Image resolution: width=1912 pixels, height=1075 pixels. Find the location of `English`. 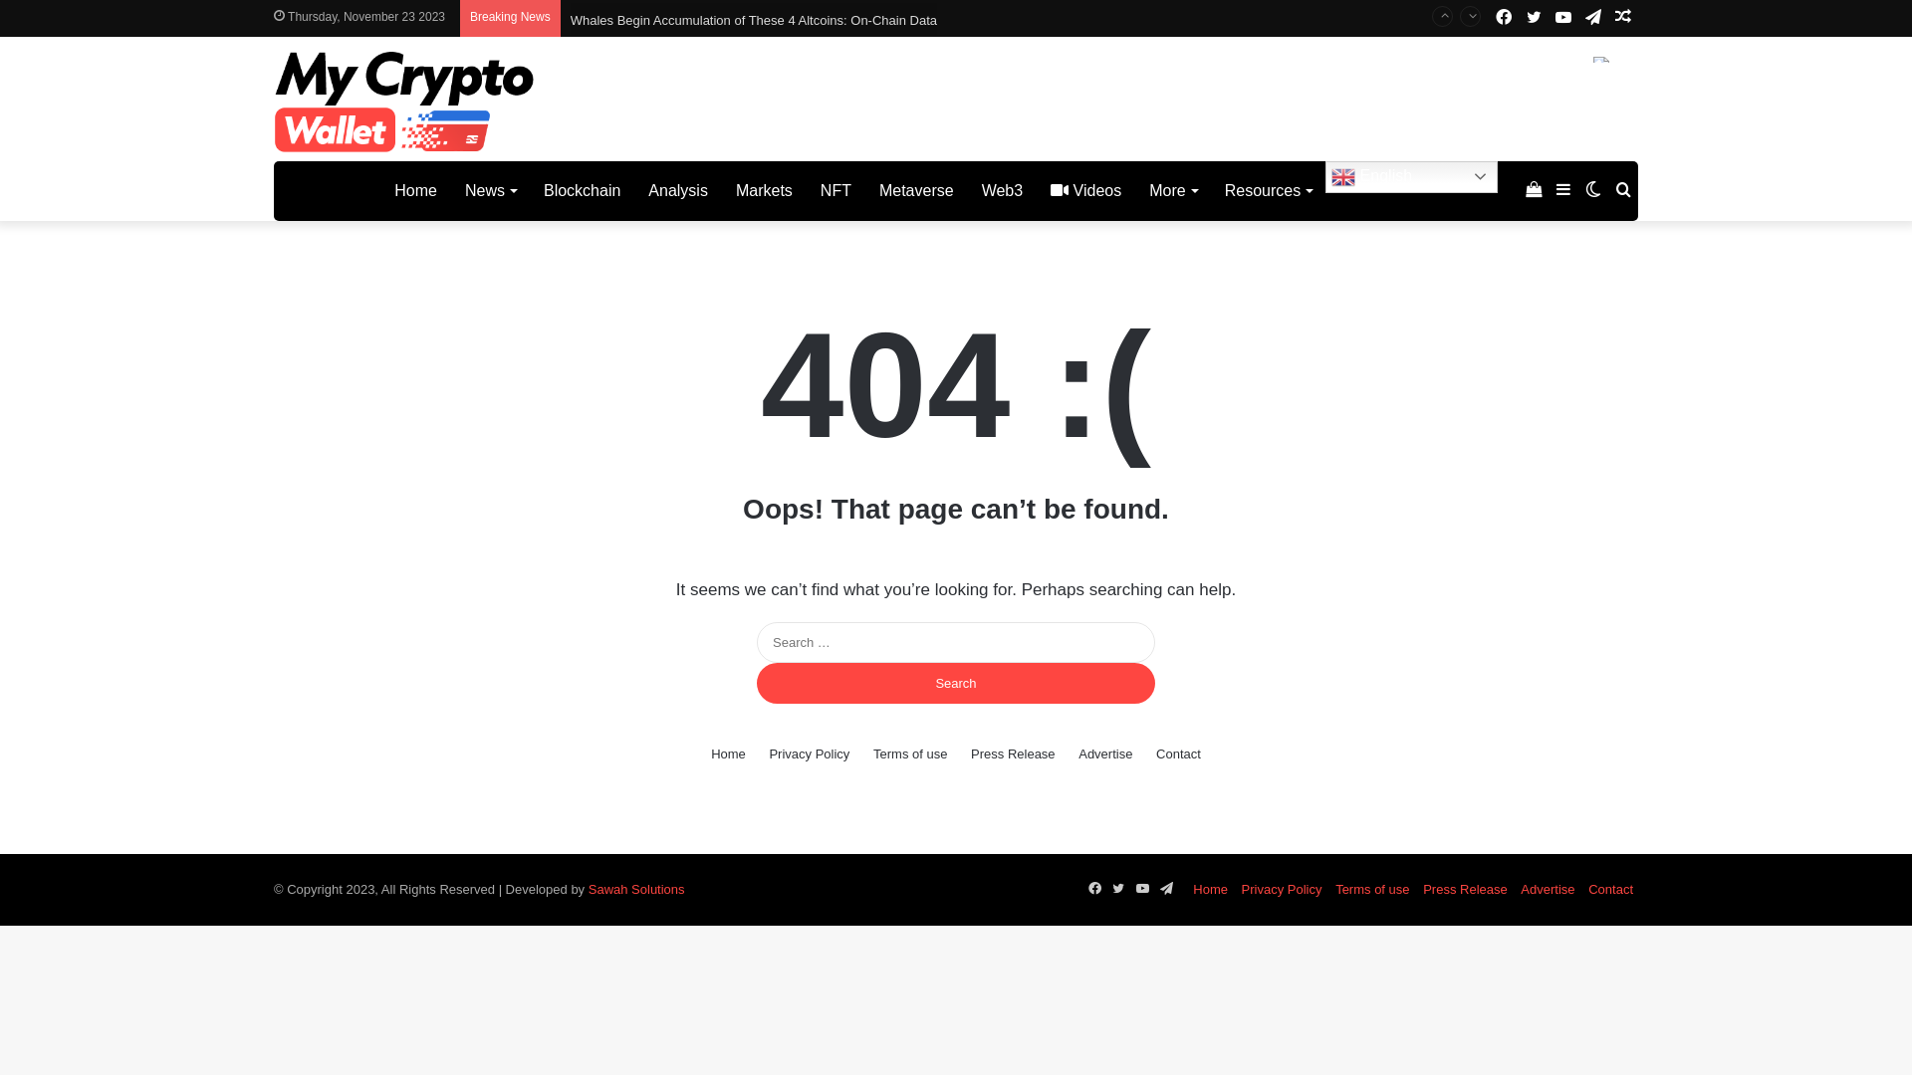

English is located at coordinates (1412, 177).